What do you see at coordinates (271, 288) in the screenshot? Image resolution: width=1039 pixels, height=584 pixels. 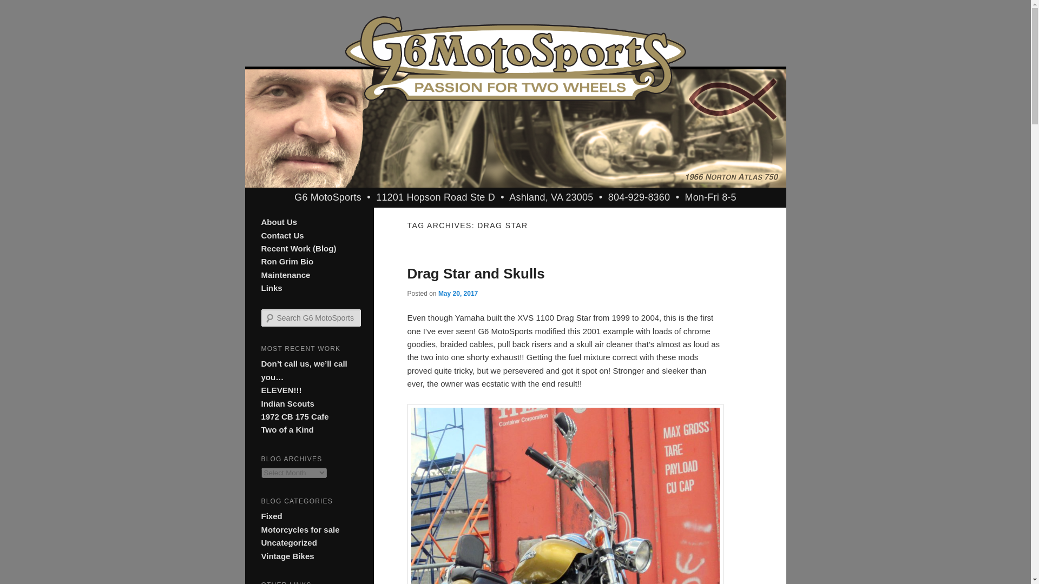 I see `Links` at bounding box center [271, 288].